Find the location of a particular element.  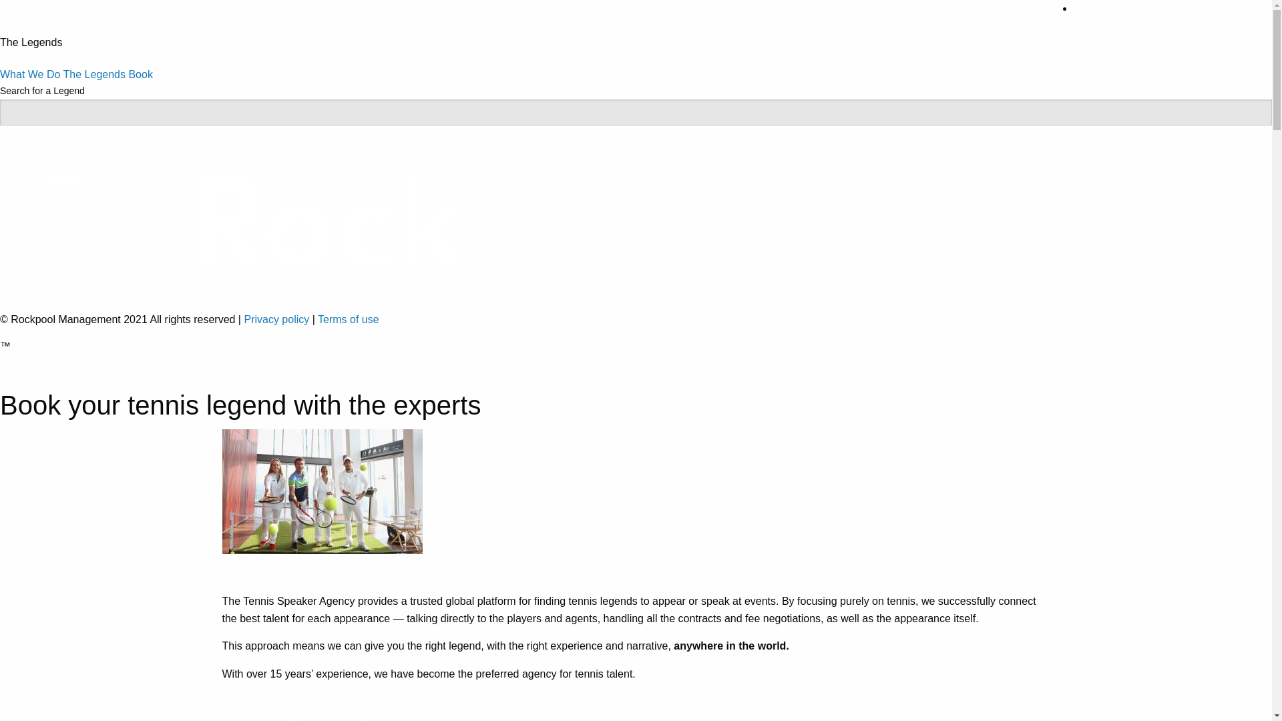

The Tennis Speaker Agency is located at coordinates (134, 16).